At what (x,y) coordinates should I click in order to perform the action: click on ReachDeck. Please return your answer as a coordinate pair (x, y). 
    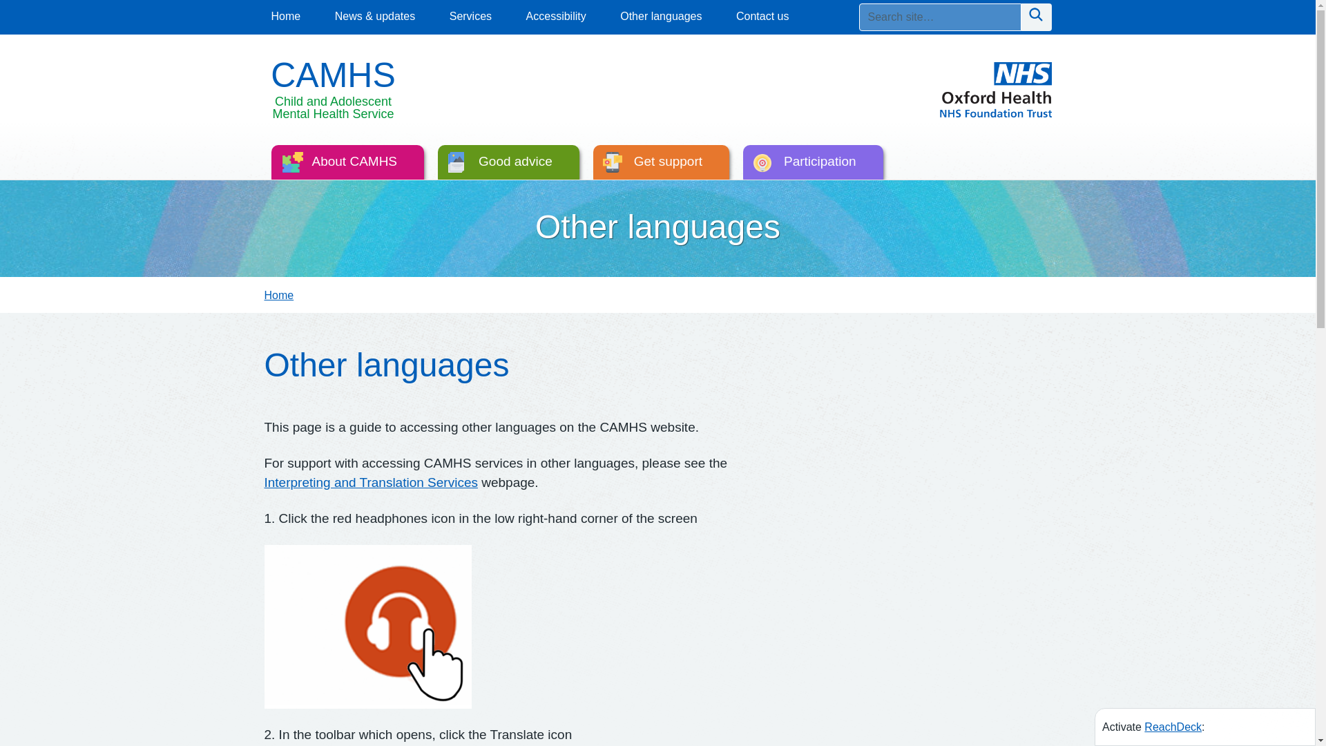
    Looking at the image, I should click on (1173, 727).